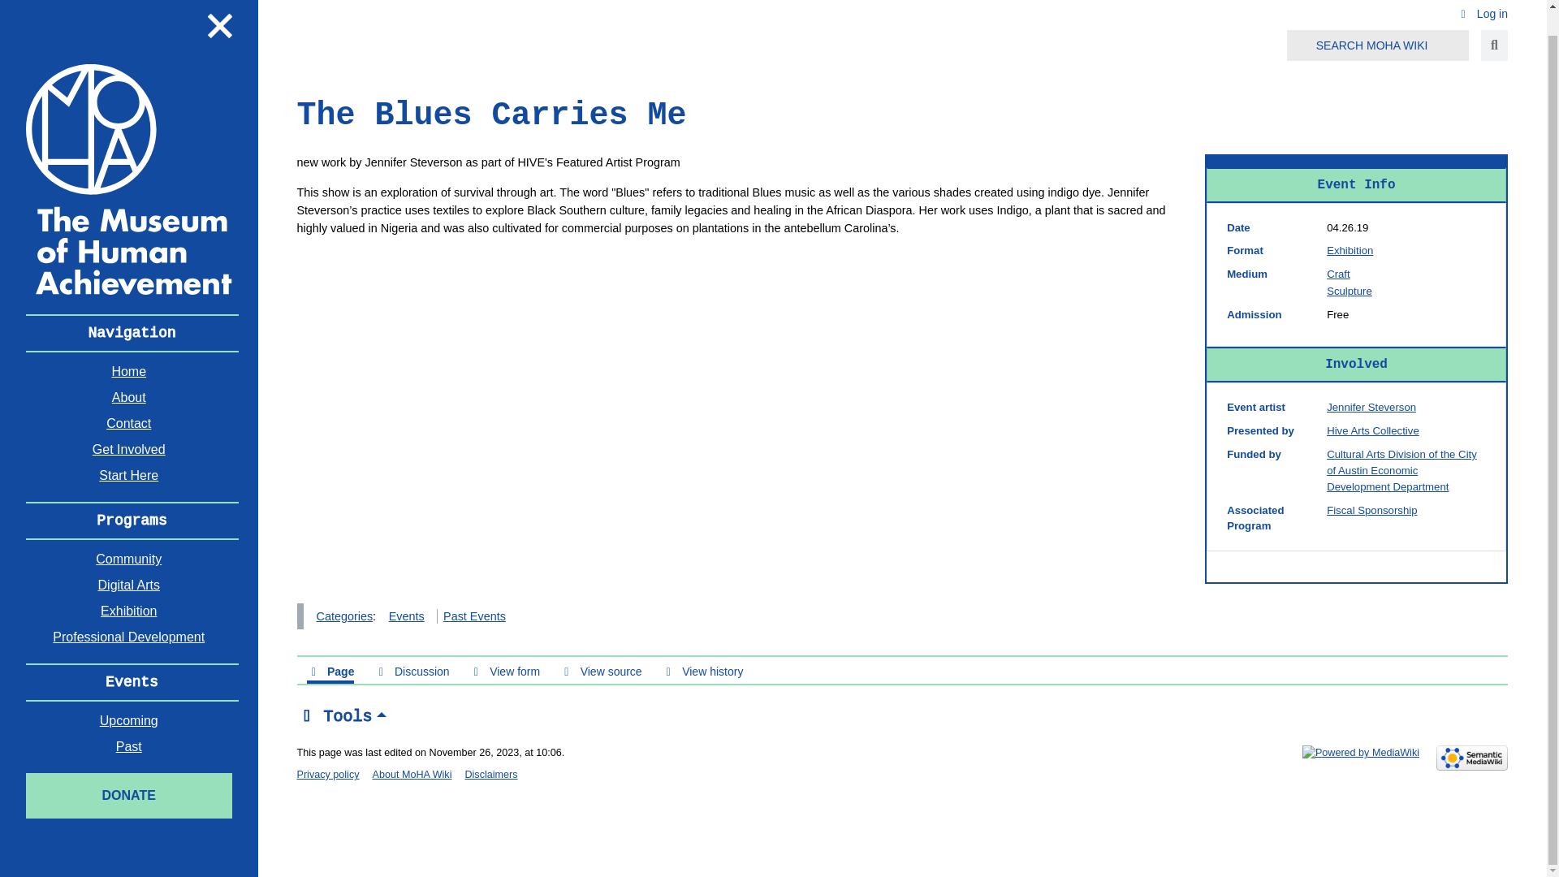  What do you see at coordinates (129, 179) in the screenshot?
I see `The Museum of Human Achievement` at bounding box center [129, 179].